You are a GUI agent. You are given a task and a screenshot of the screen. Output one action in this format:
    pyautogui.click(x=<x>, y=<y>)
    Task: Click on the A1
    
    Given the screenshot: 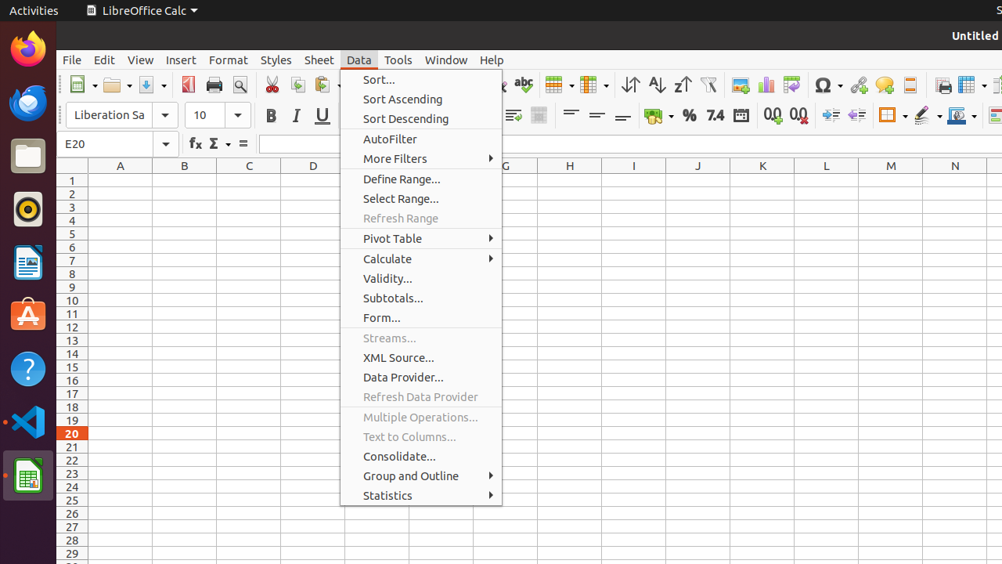 What is the action you would take?
    pyautogui.click(x=121, y=180)
    